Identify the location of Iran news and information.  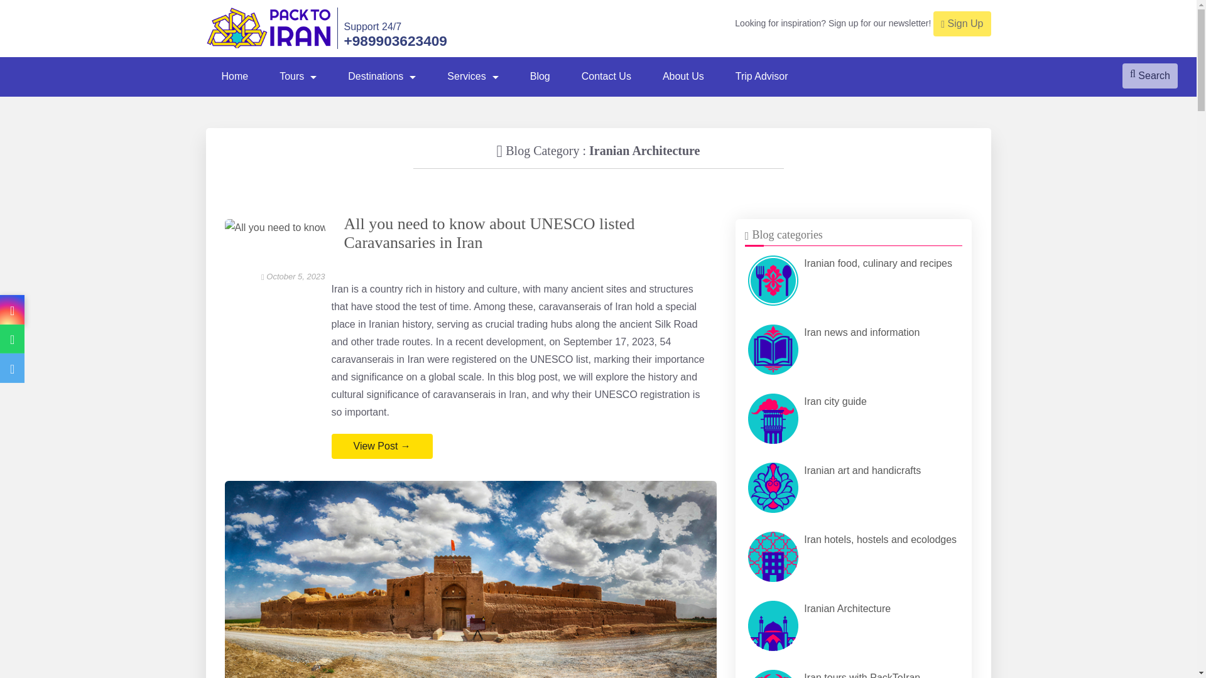
(773, 350).